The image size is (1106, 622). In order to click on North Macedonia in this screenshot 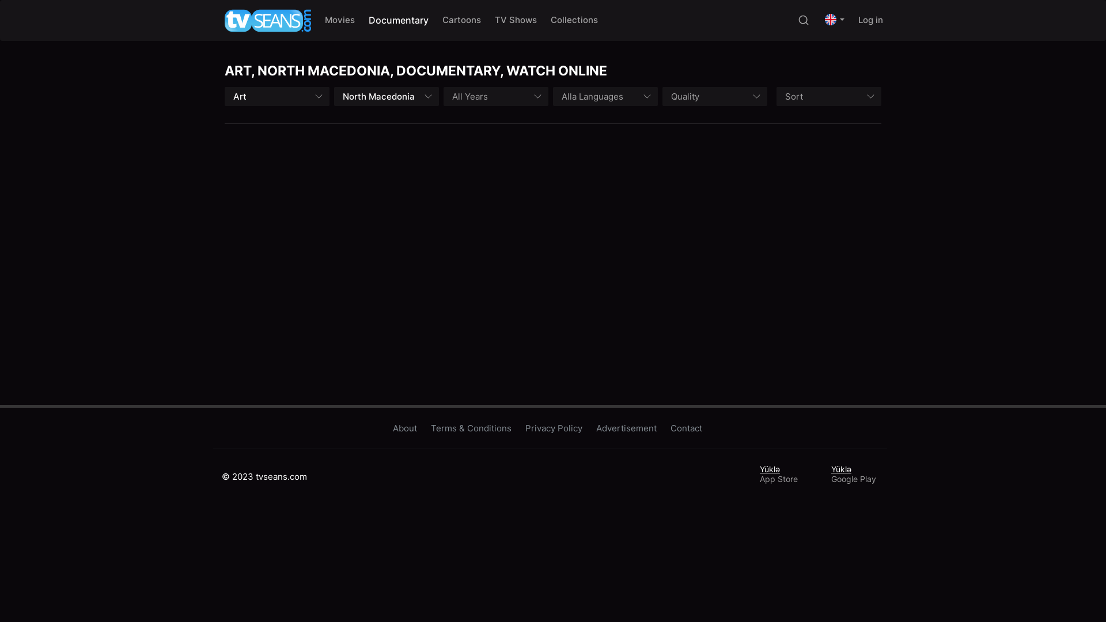, I will do `click(387, 97)`.